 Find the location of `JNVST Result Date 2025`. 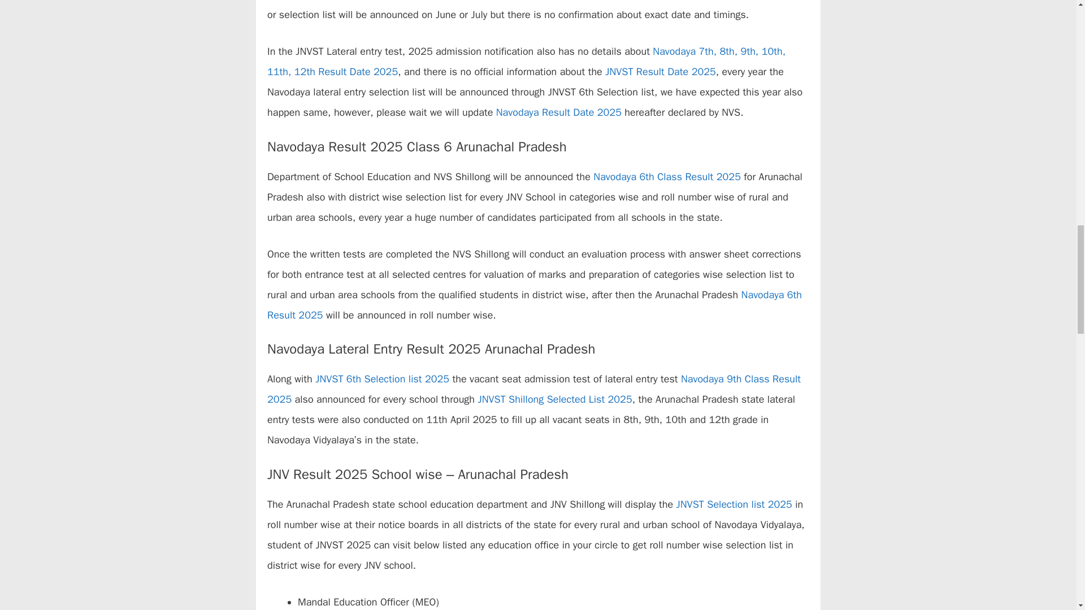

JNVST Result Date 2025 is located at coordinates (661, 71).